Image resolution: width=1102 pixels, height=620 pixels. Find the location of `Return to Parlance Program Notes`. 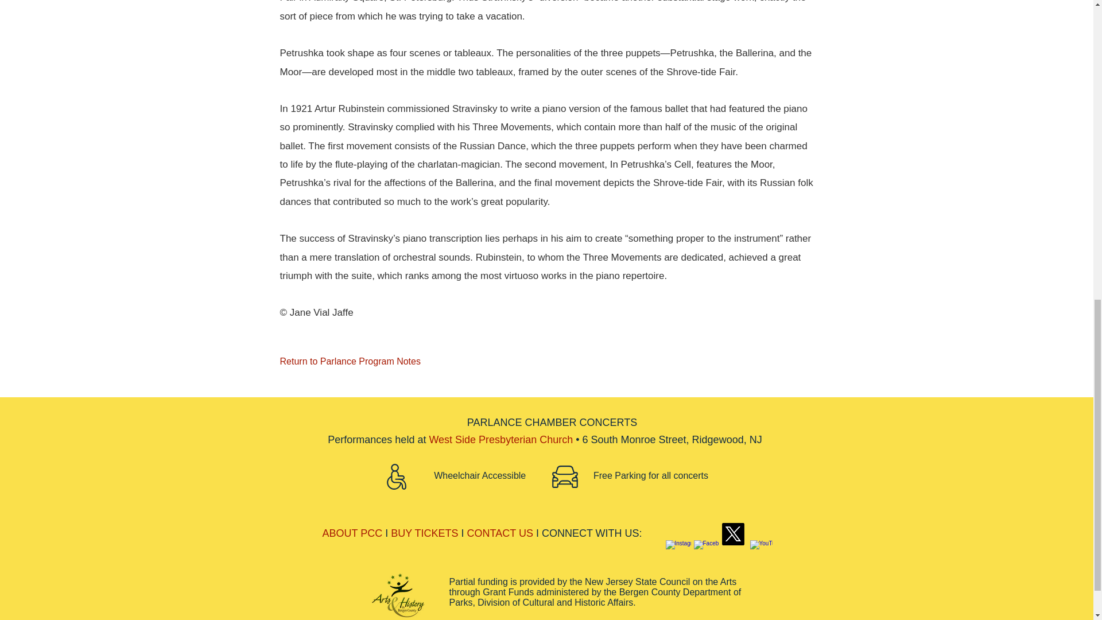

Return to Parlance Program Notes is located at coordinates (357, 362).